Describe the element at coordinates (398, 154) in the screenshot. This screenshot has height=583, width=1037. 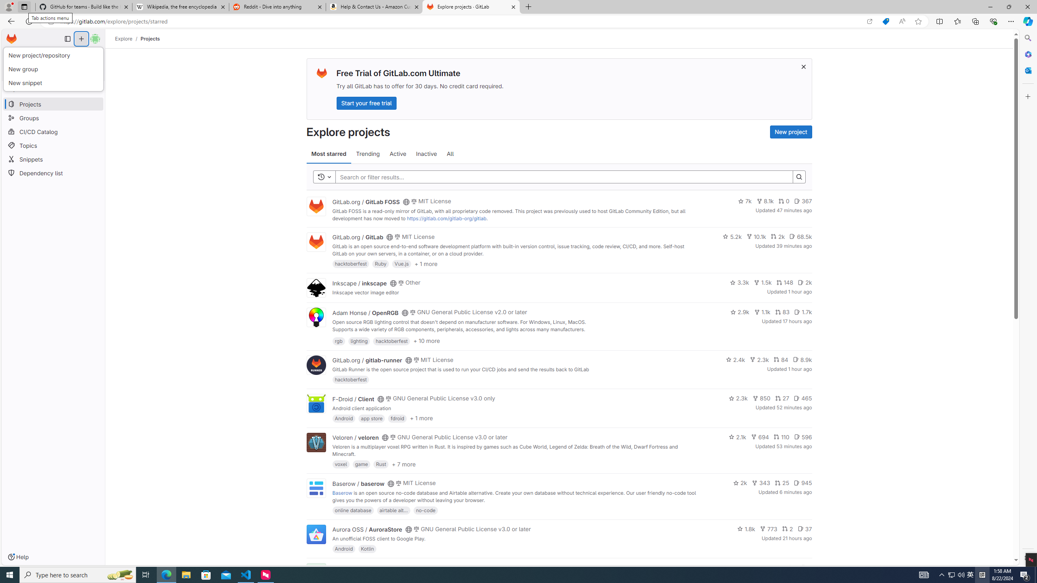
I see `Active` at that location.